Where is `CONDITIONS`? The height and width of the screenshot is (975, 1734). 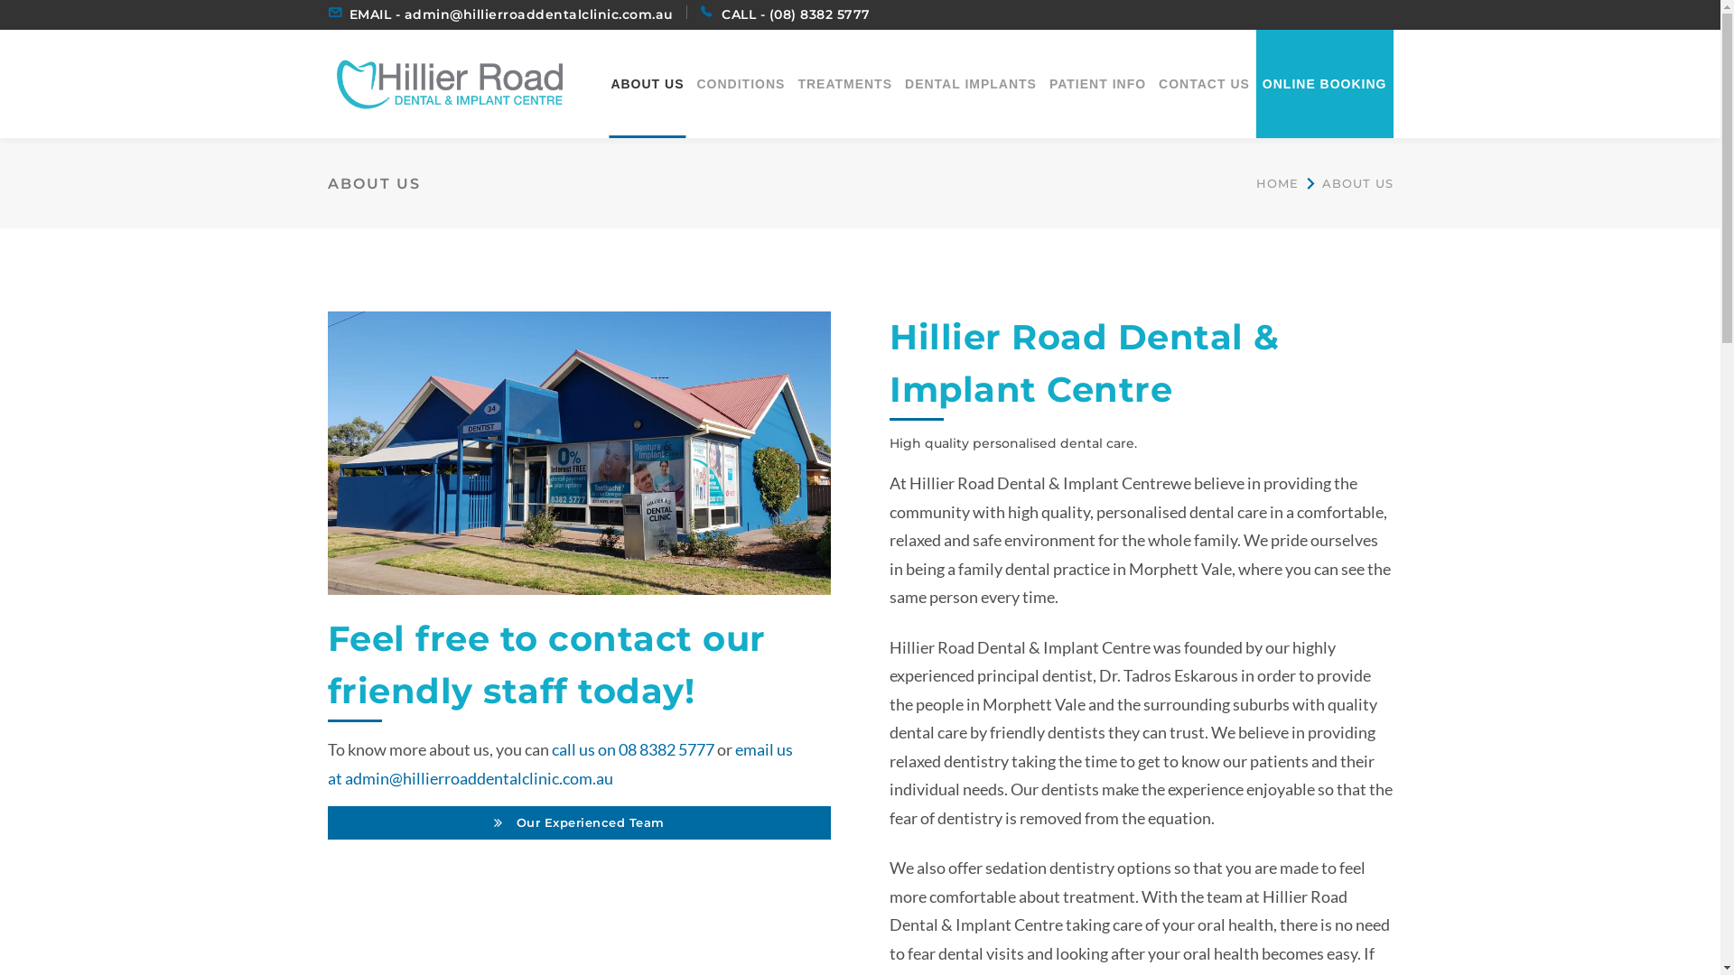 CONDITIONS is located at coordinates (741, 83).